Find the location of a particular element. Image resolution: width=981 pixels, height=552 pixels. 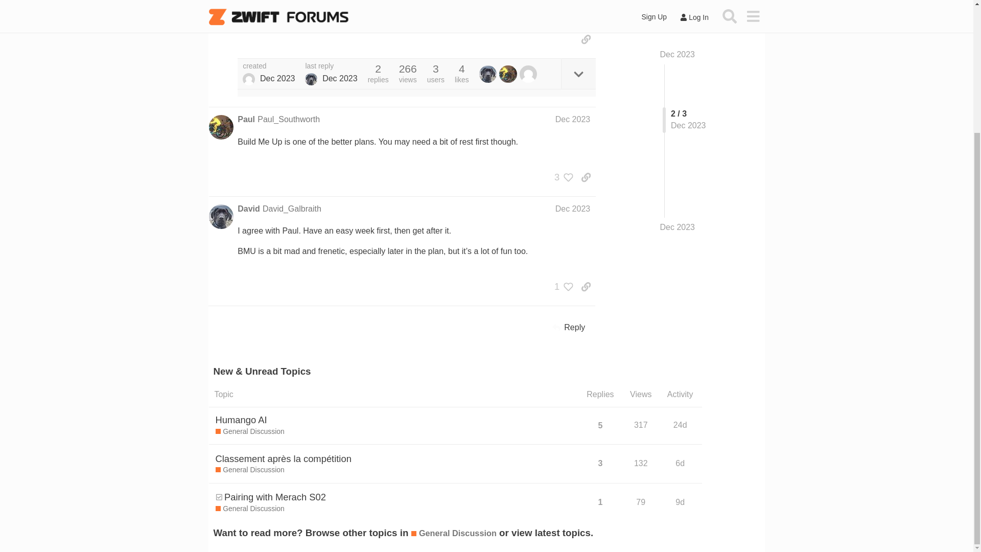

Ronald is located at coordinates (248, 79).